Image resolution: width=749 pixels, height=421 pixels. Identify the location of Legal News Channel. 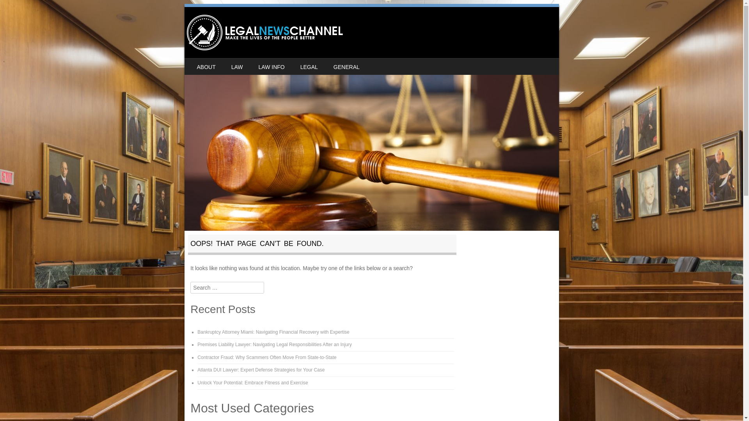
(264, 32).